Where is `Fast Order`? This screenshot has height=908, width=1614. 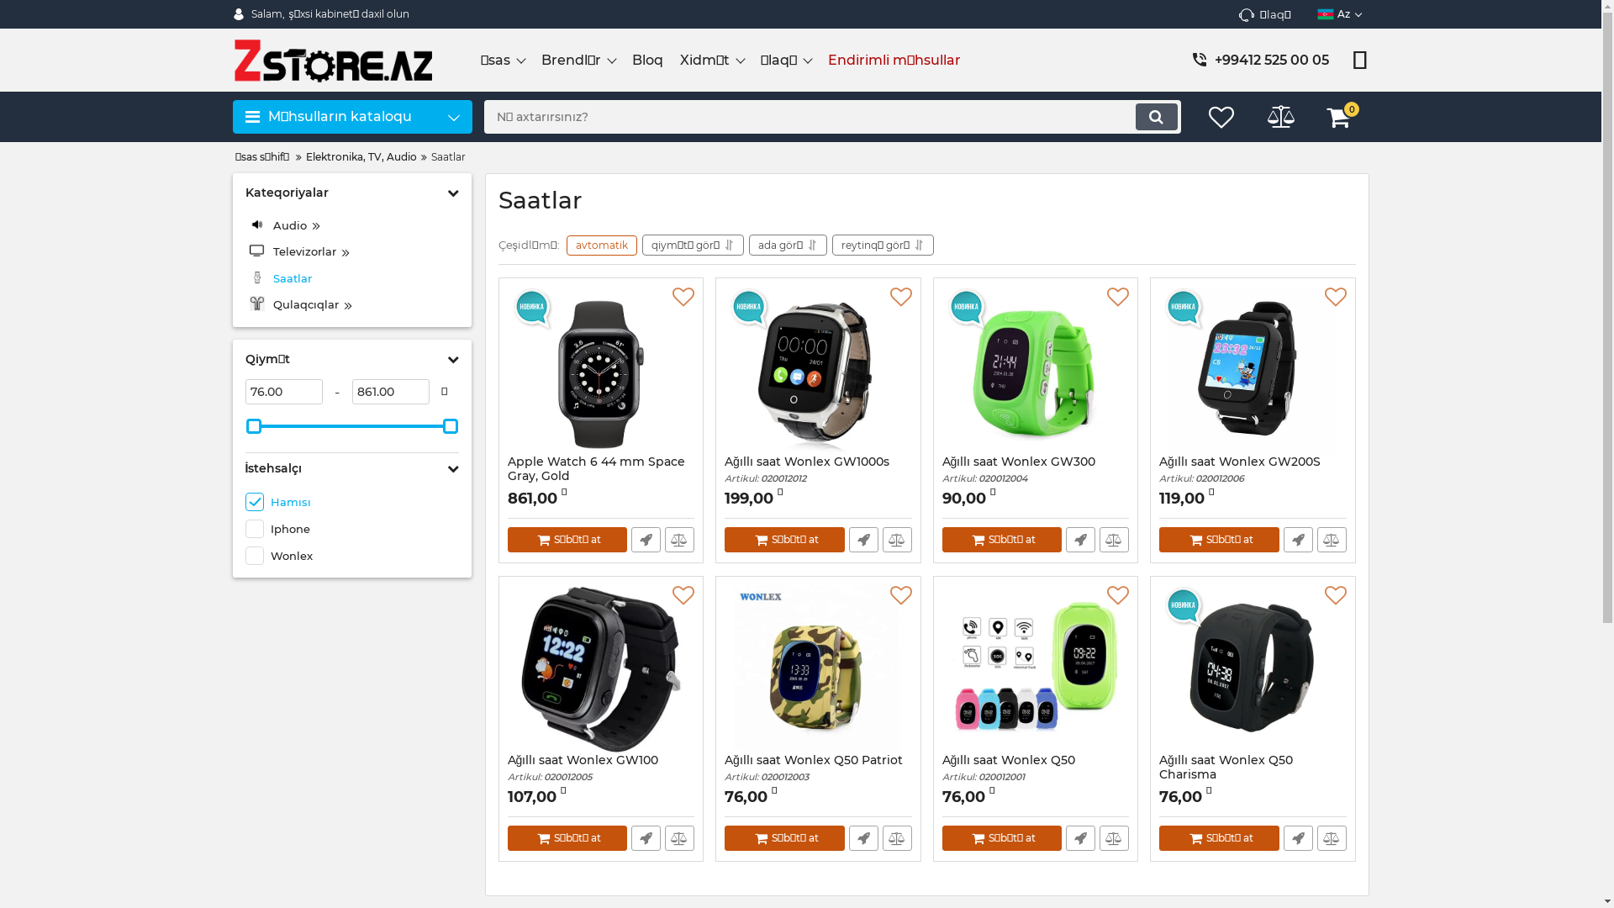
Fast Order is located at coordinates (1081, 838).